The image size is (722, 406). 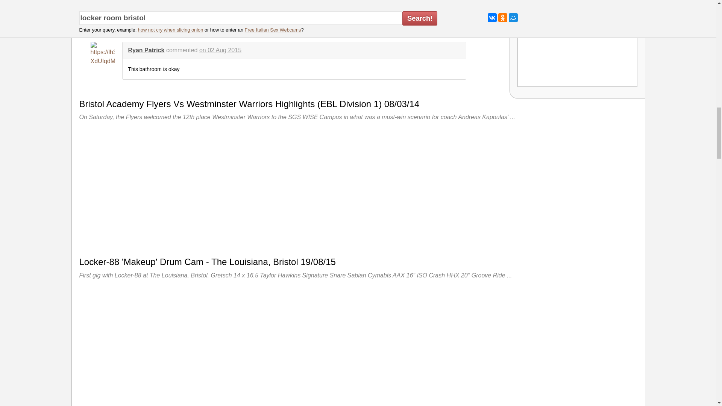 I want to click on on 12 Dec 2014, so click(x=232, y=5).